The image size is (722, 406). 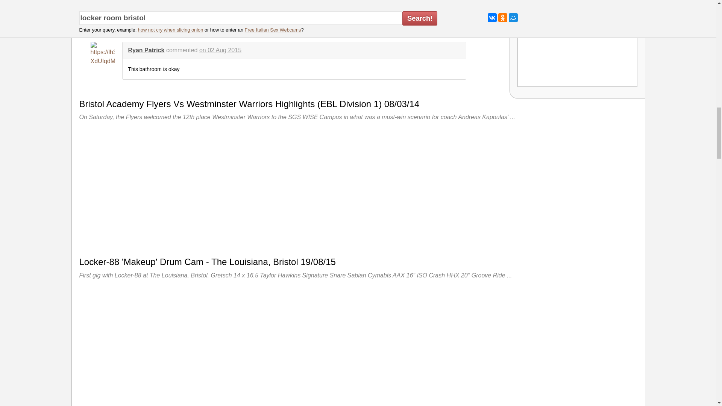 I want to click on on 12 Dec 2014, so click(x=232, y=5).